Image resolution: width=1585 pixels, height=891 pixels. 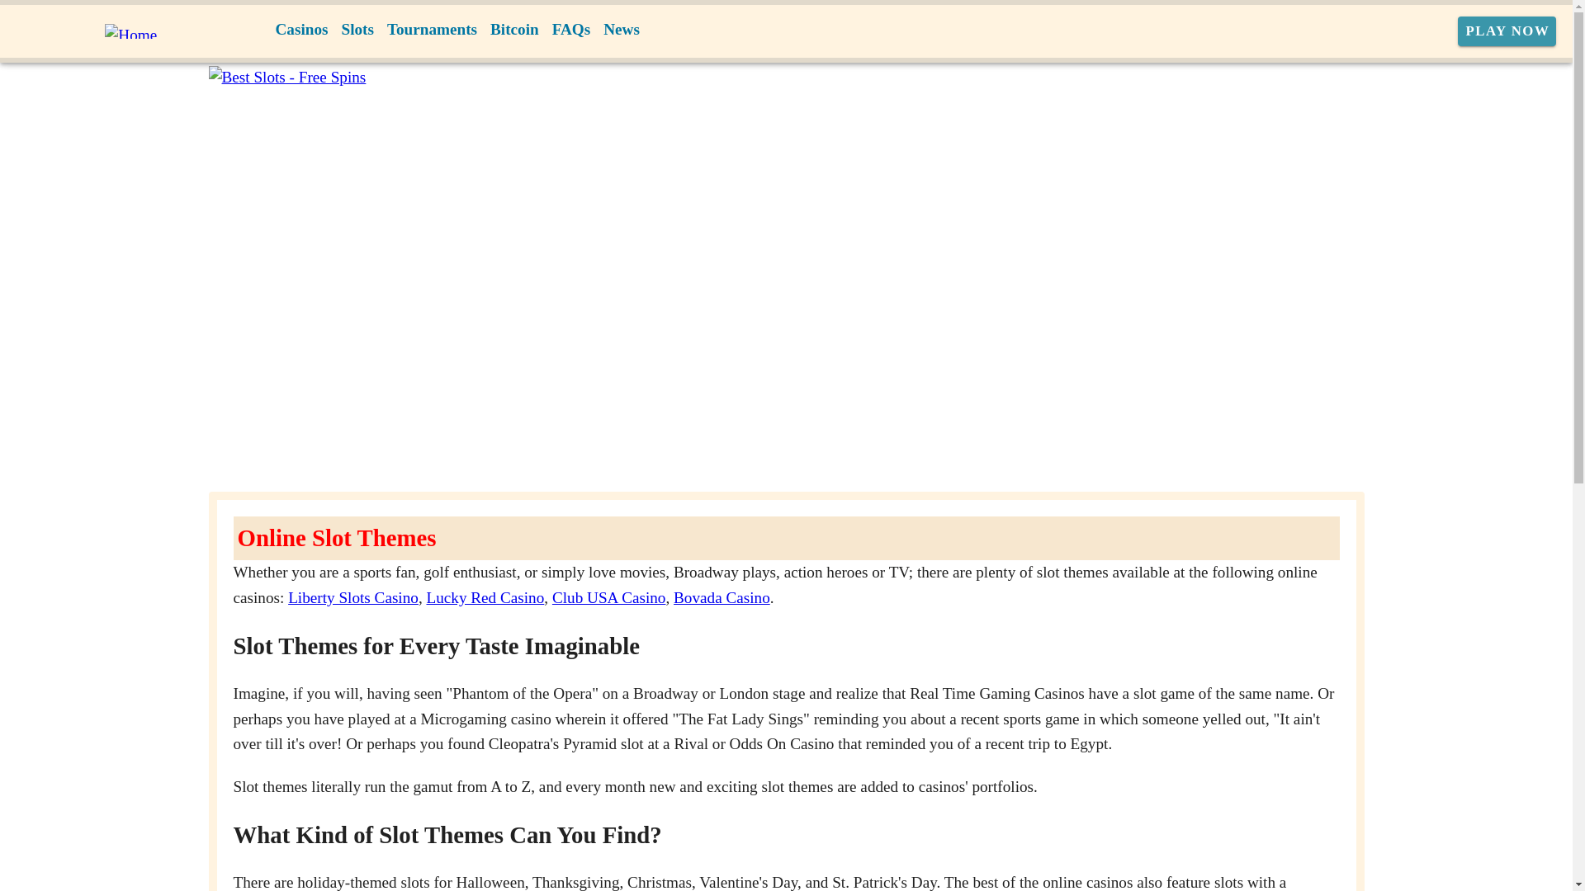 What do you see at coordinates (353, 597) in the screenshot?
I see `Liberty Slots Casino` at bounding box center [353, 597].